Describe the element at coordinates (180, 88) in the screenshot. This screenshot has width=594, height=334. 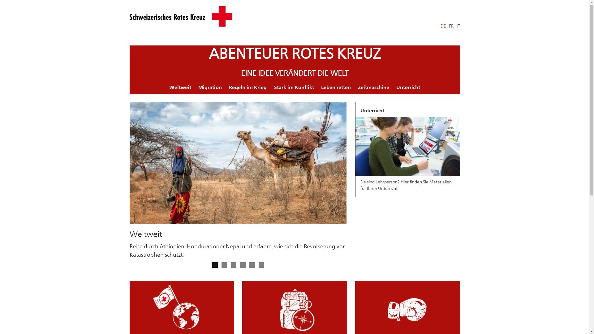
I see `Weltweit` at that location.